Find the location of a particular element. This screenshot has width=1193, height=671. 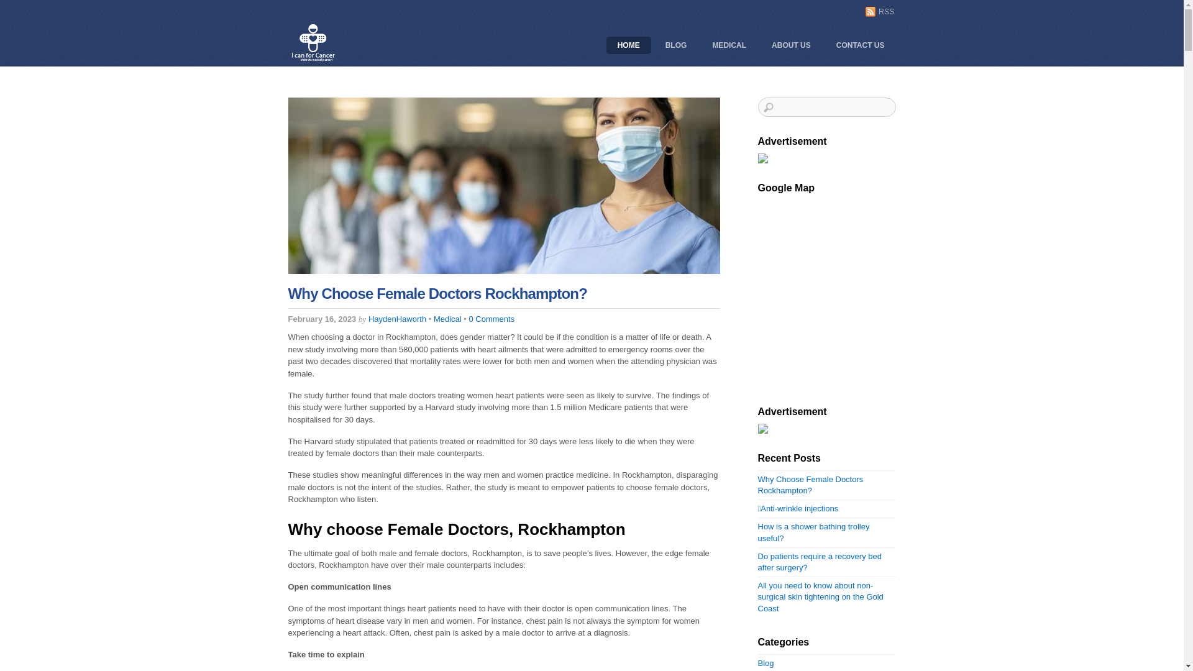

HaydenHaworth is located at coordinates (398, 319).